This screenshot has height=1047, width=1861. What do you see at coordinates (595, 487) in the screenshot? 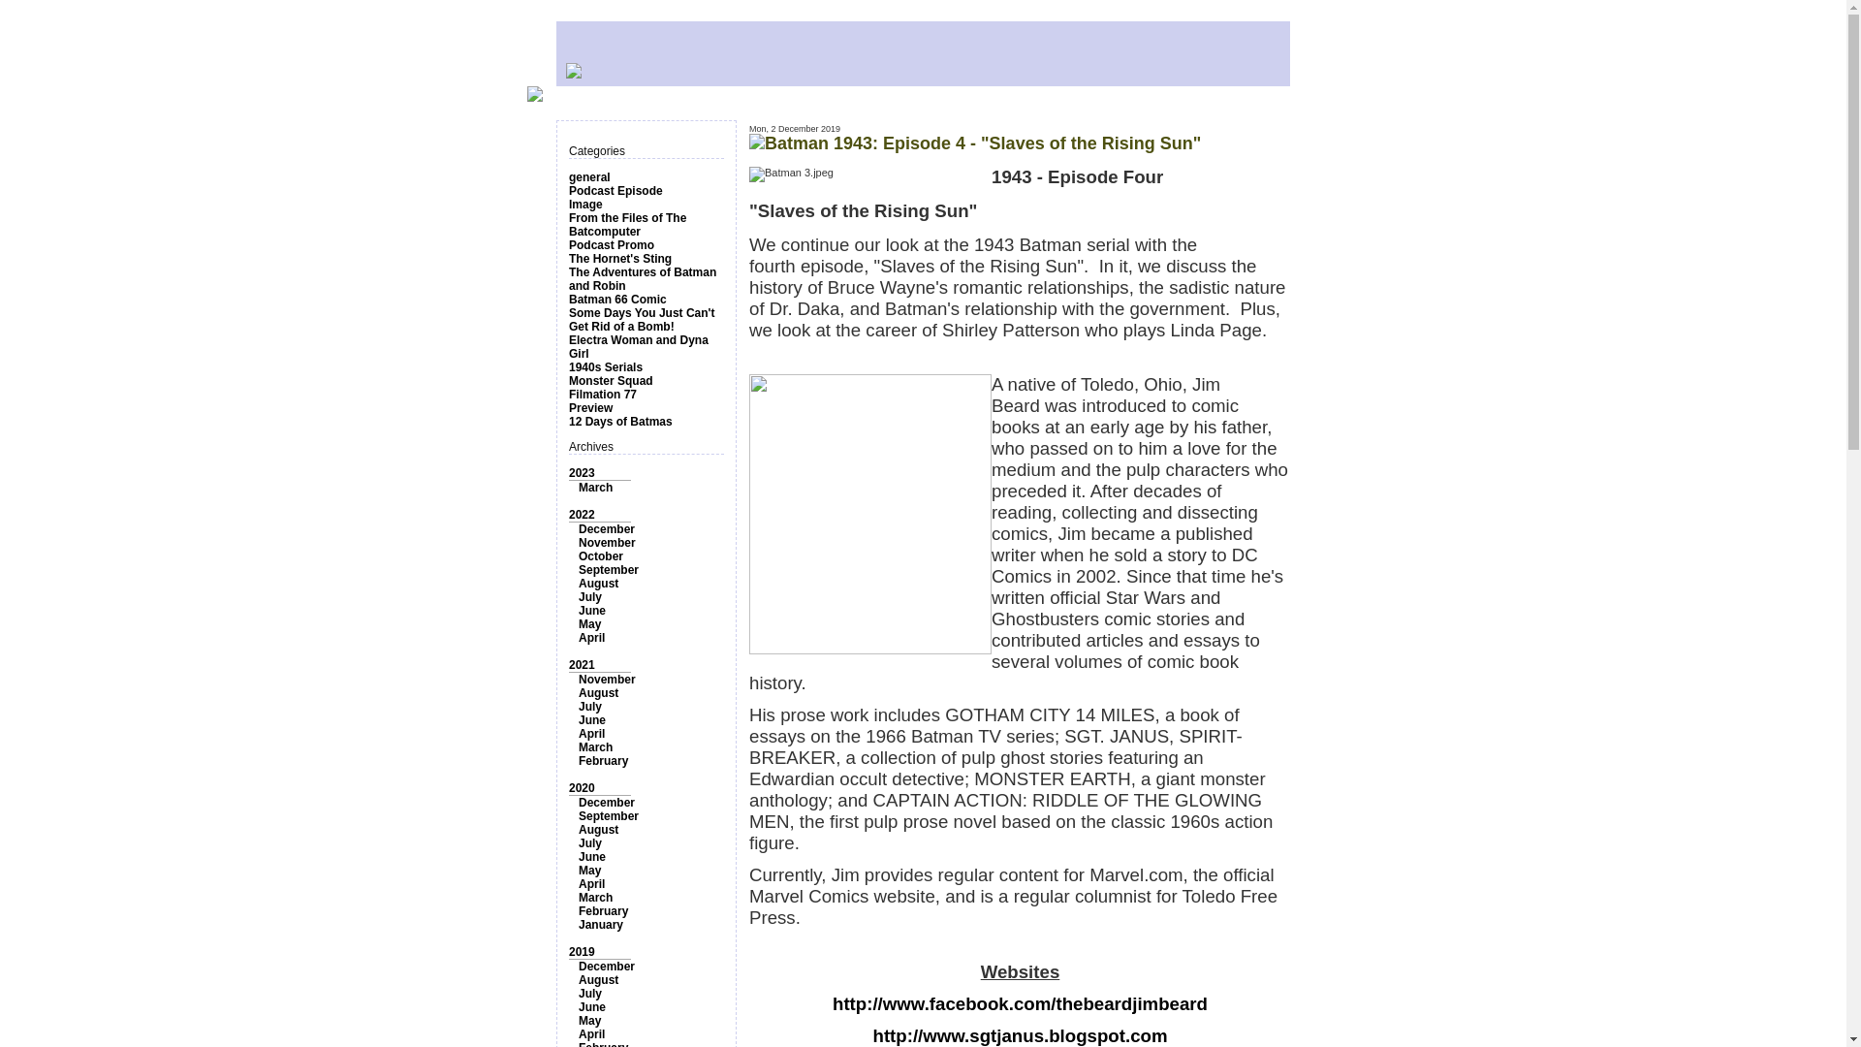
I see `March` at bounding box center [595, 487].